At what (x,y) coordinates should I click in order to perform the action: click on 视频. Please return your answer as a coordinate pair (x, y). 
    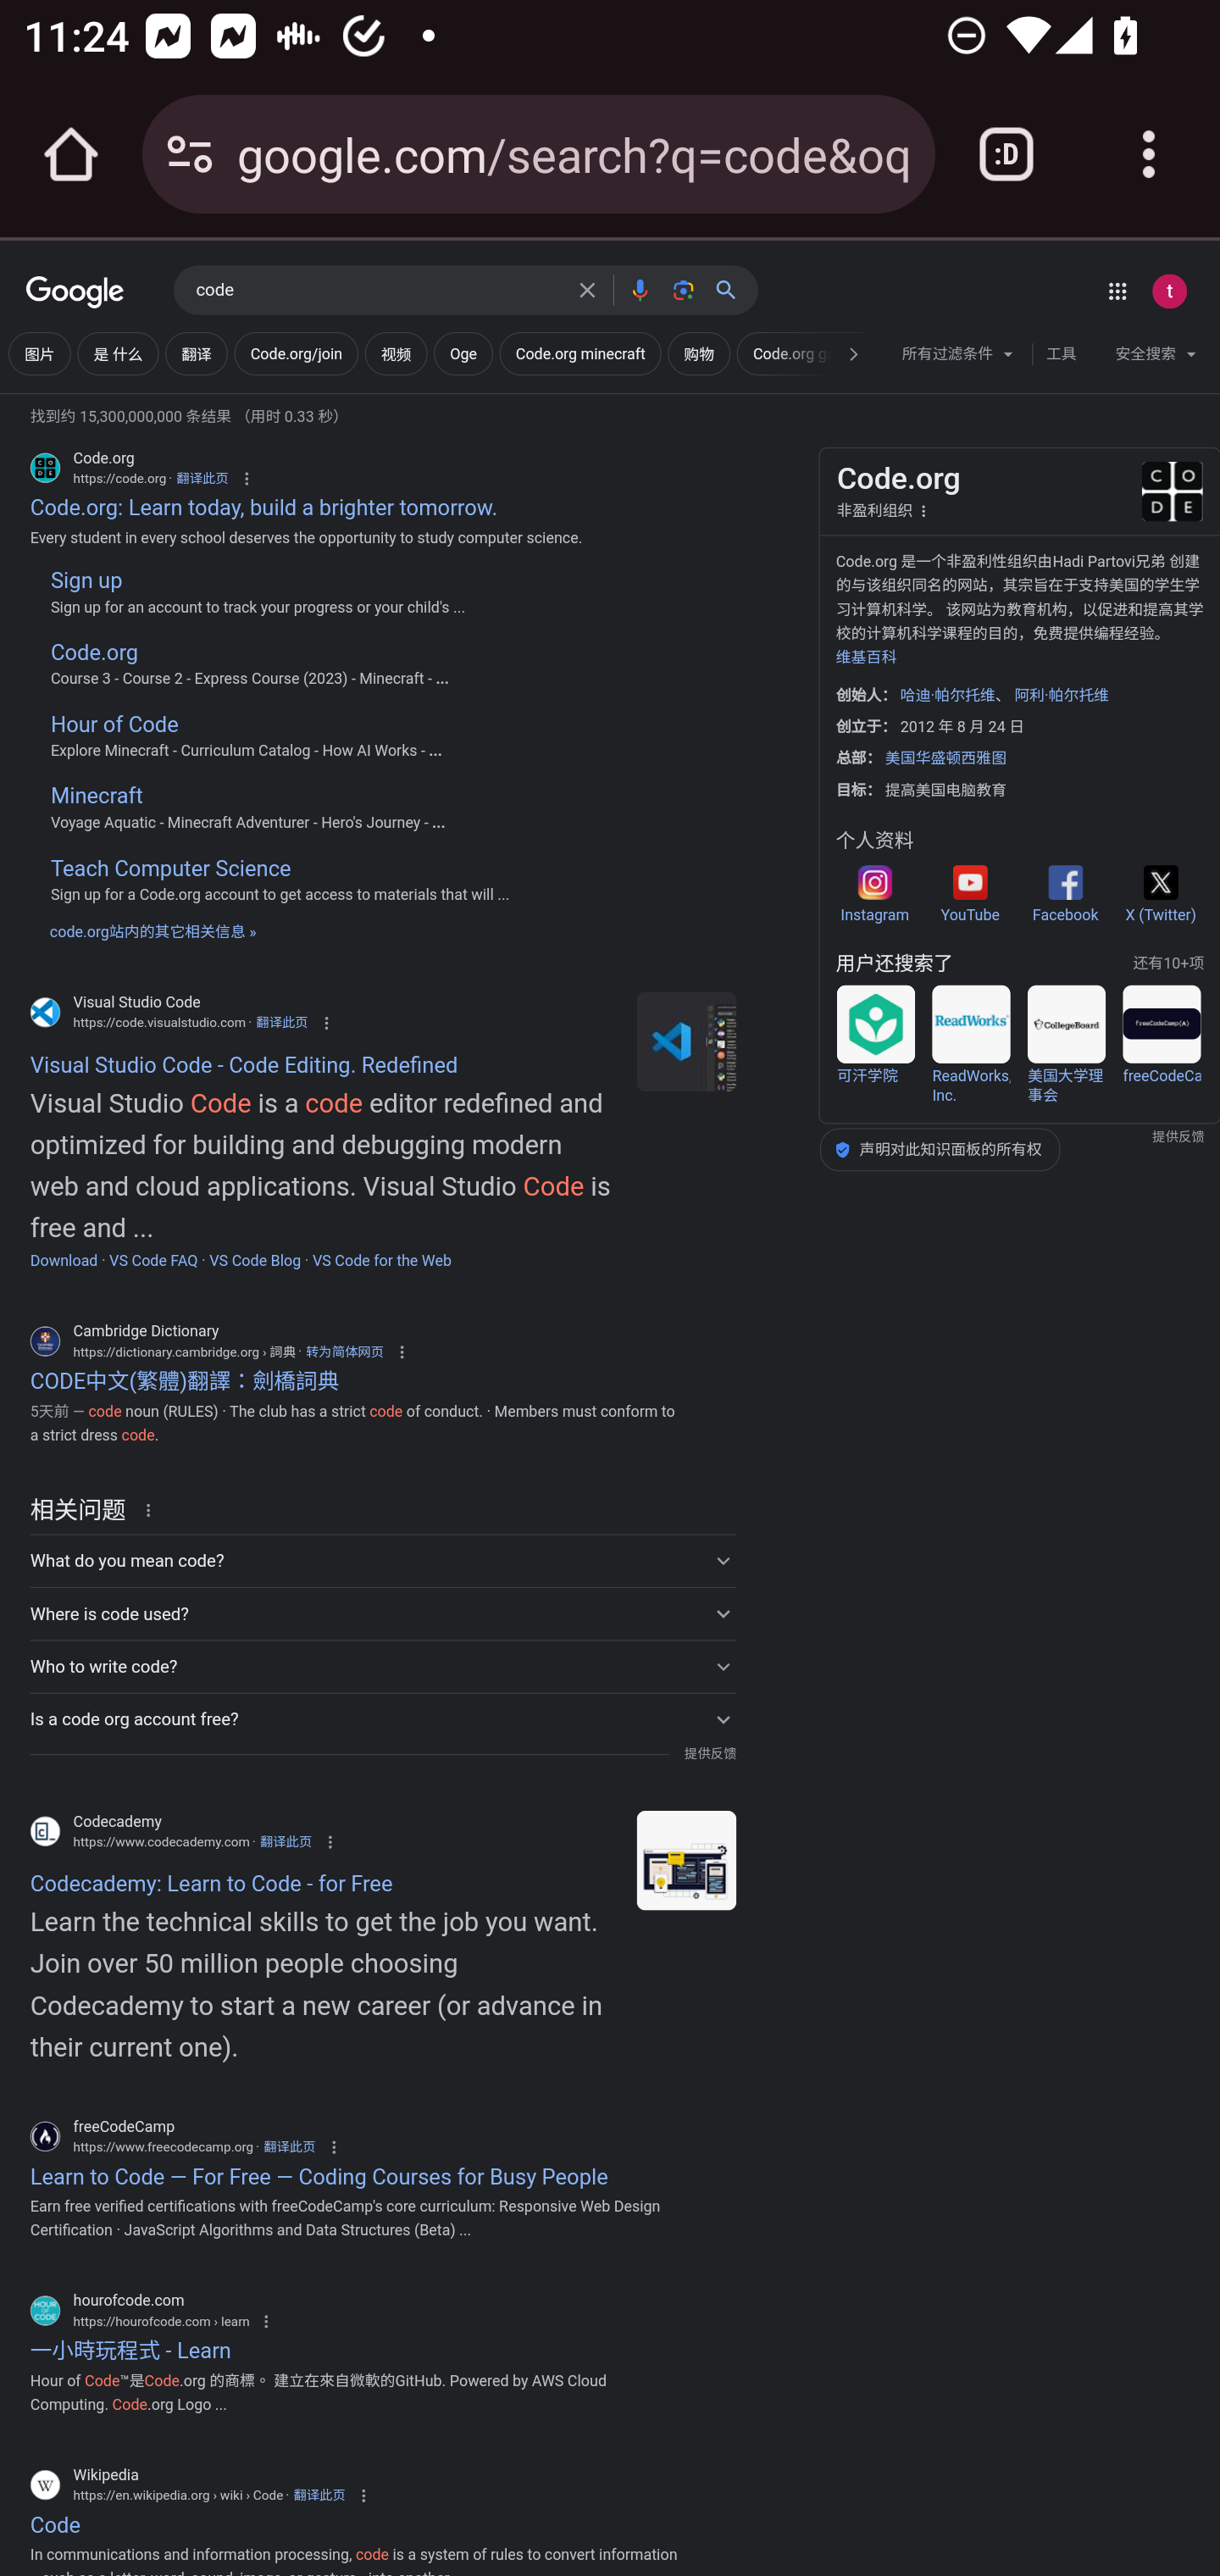
    Looking at the image, I should click on (396, 354).